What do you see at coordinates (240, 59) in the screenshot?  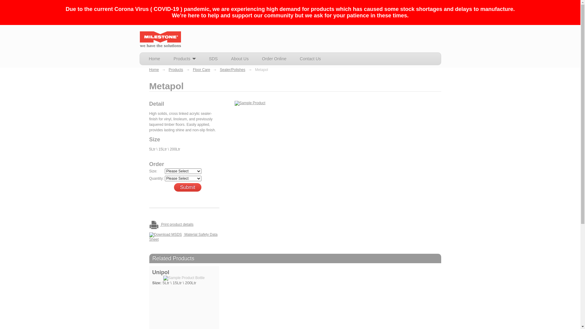 I see `About Us` at bounding box center [240, 59].